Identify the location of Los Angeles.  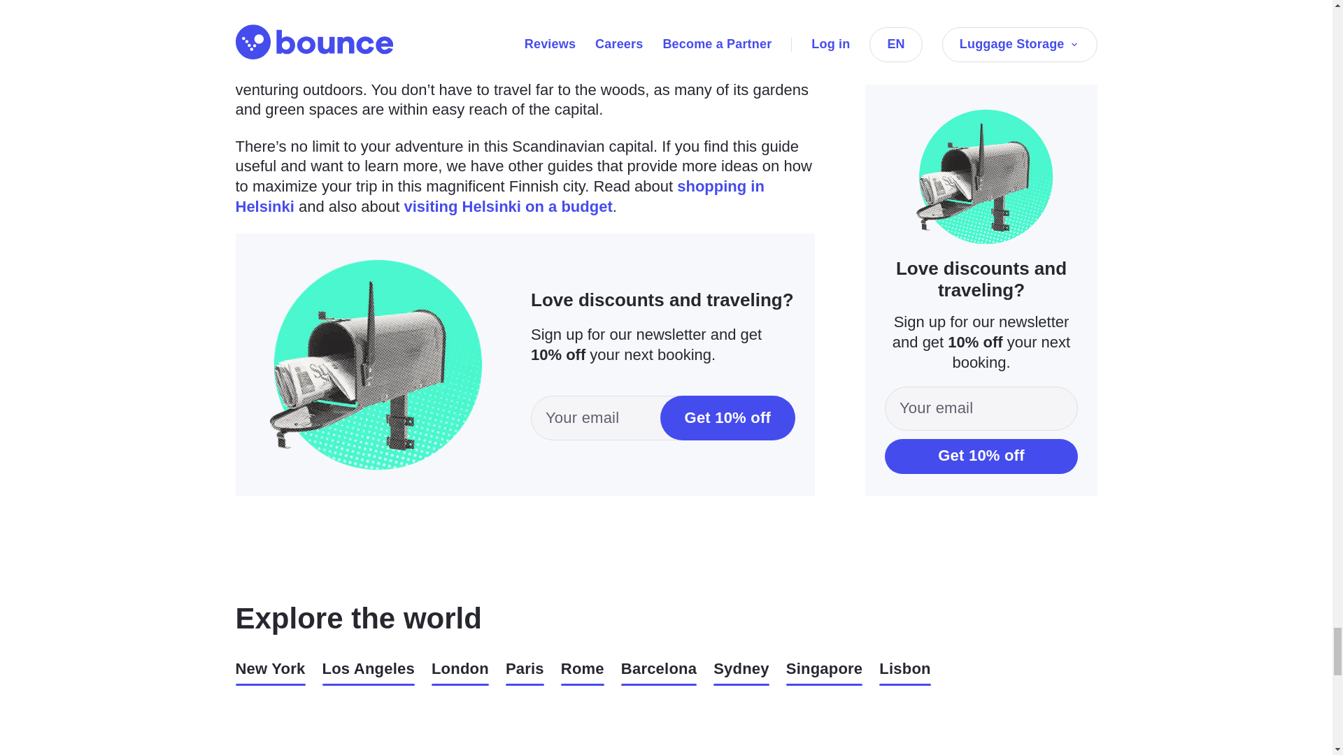
(368, 673).